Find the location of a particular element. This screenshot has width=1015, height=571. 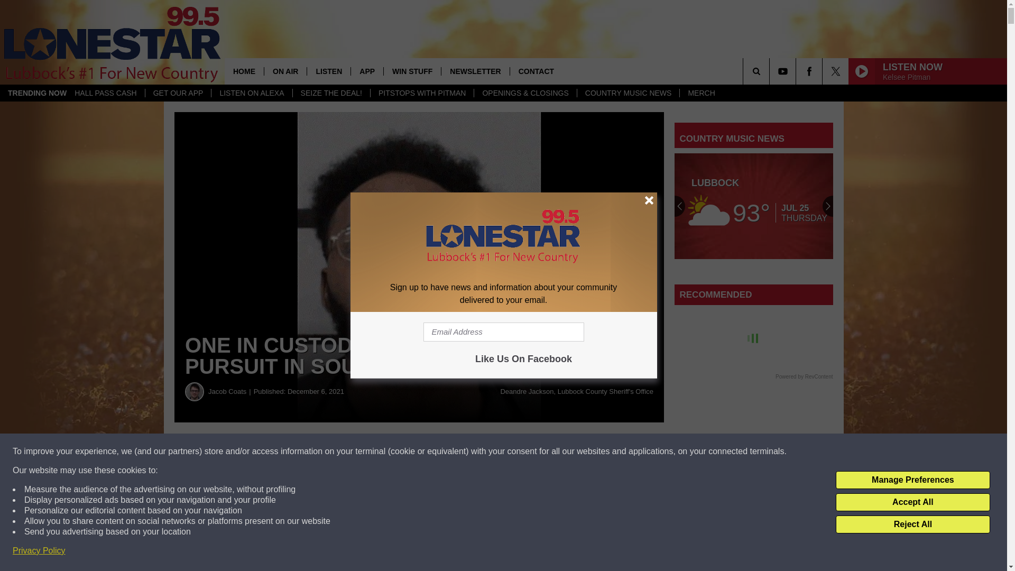

Reject All is located at coordinates (912, 524).